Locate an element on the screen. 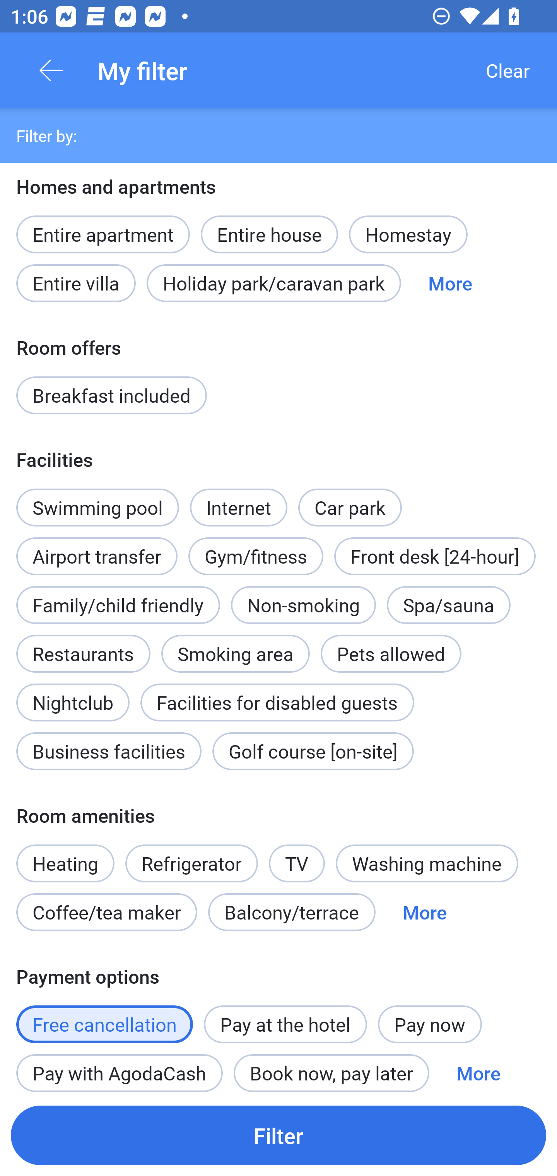  Non-smoking is located at coordinates (303, 605).